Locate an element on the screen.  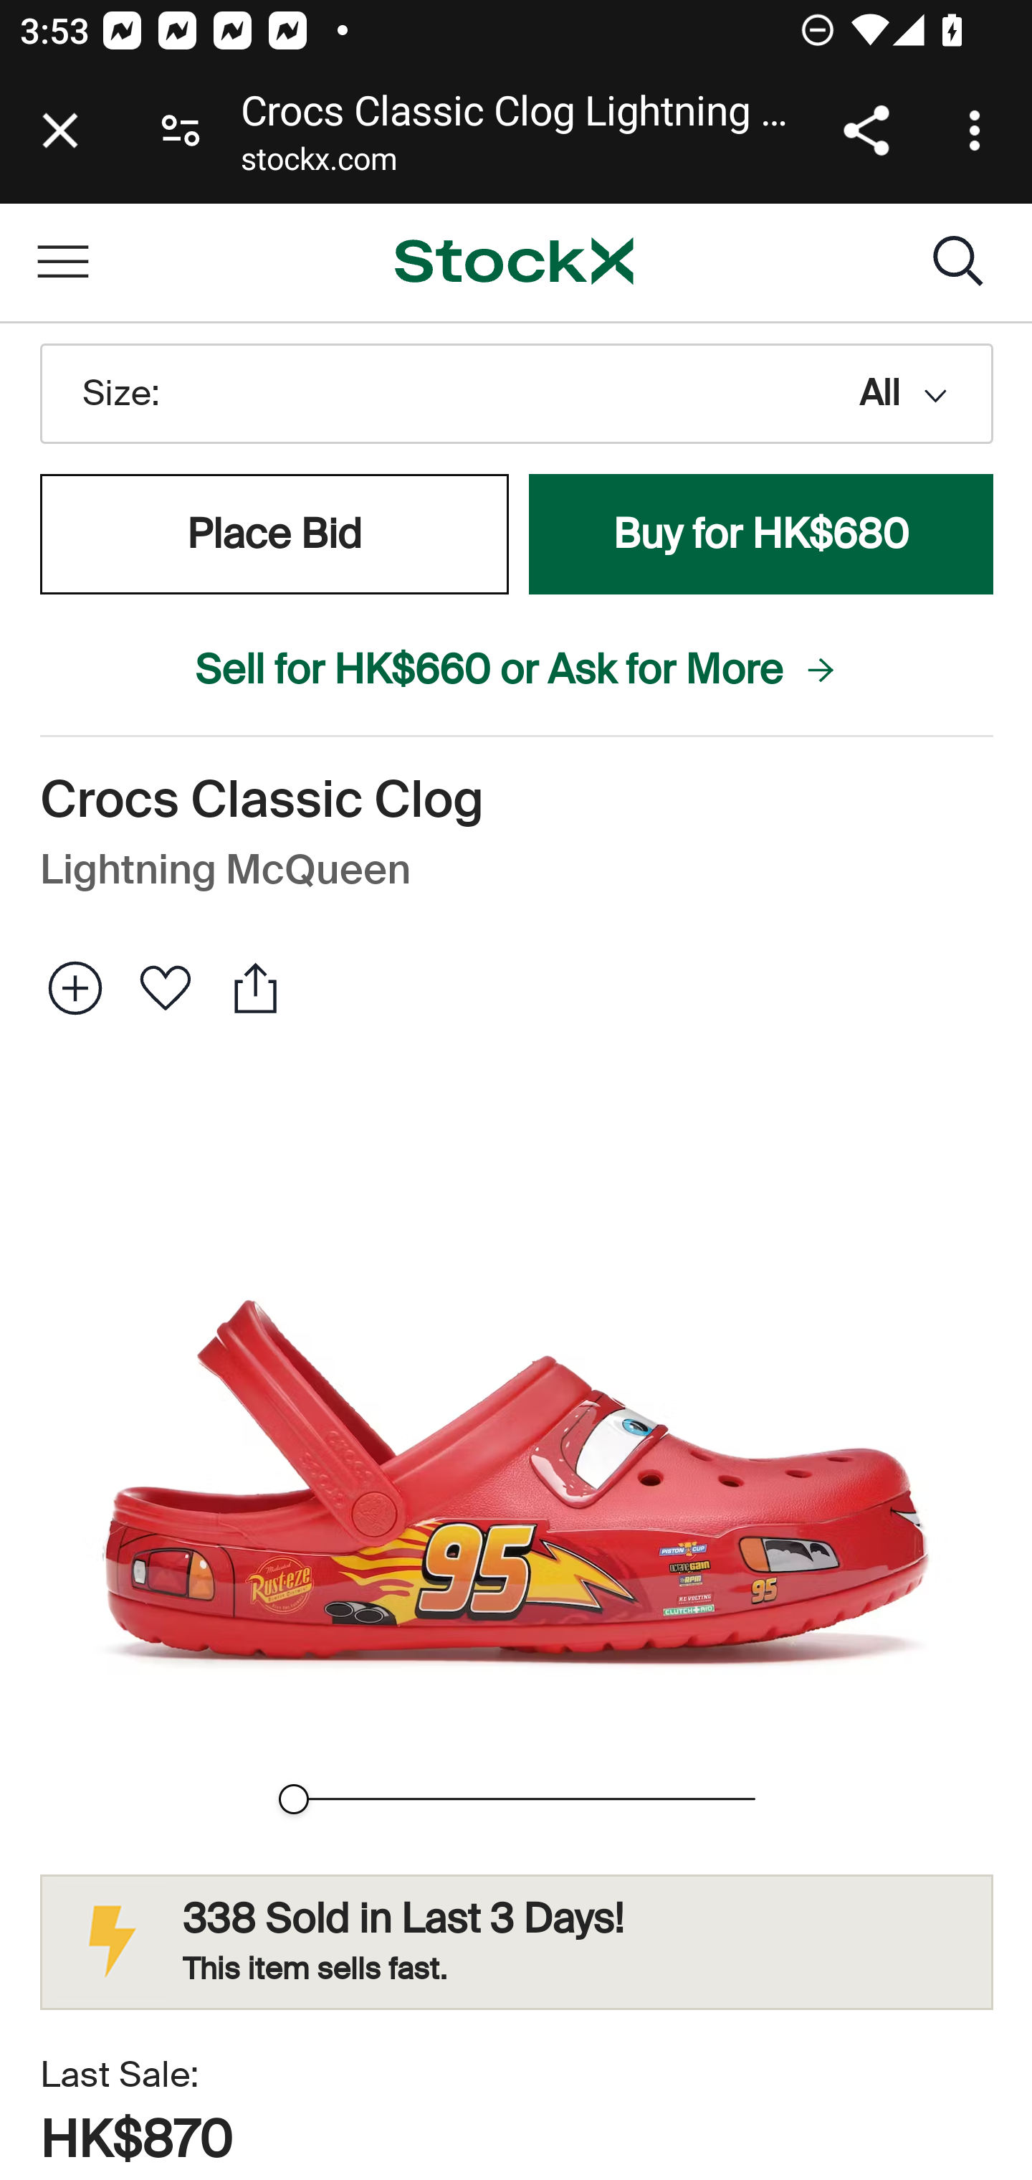
Share link address is located at coordinates (866, 131).